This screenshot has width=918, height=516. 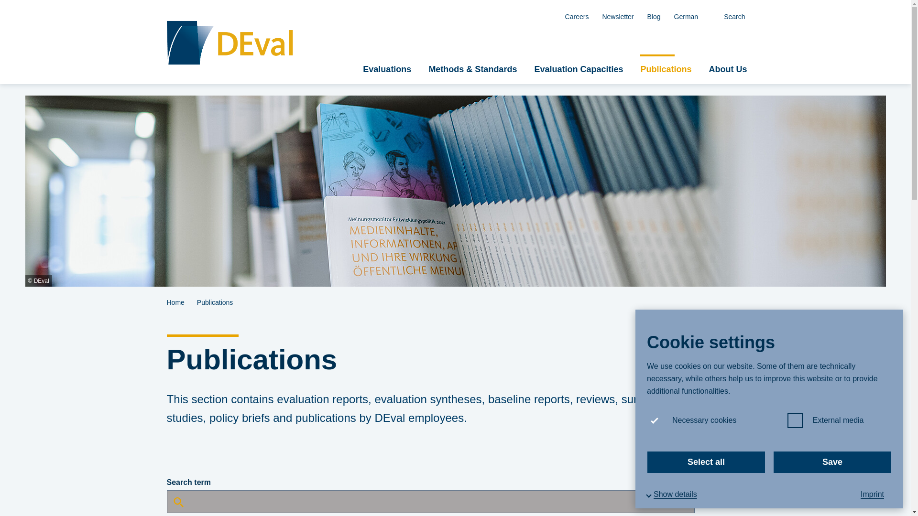 I want to click on German, so click(x=686, y=16).